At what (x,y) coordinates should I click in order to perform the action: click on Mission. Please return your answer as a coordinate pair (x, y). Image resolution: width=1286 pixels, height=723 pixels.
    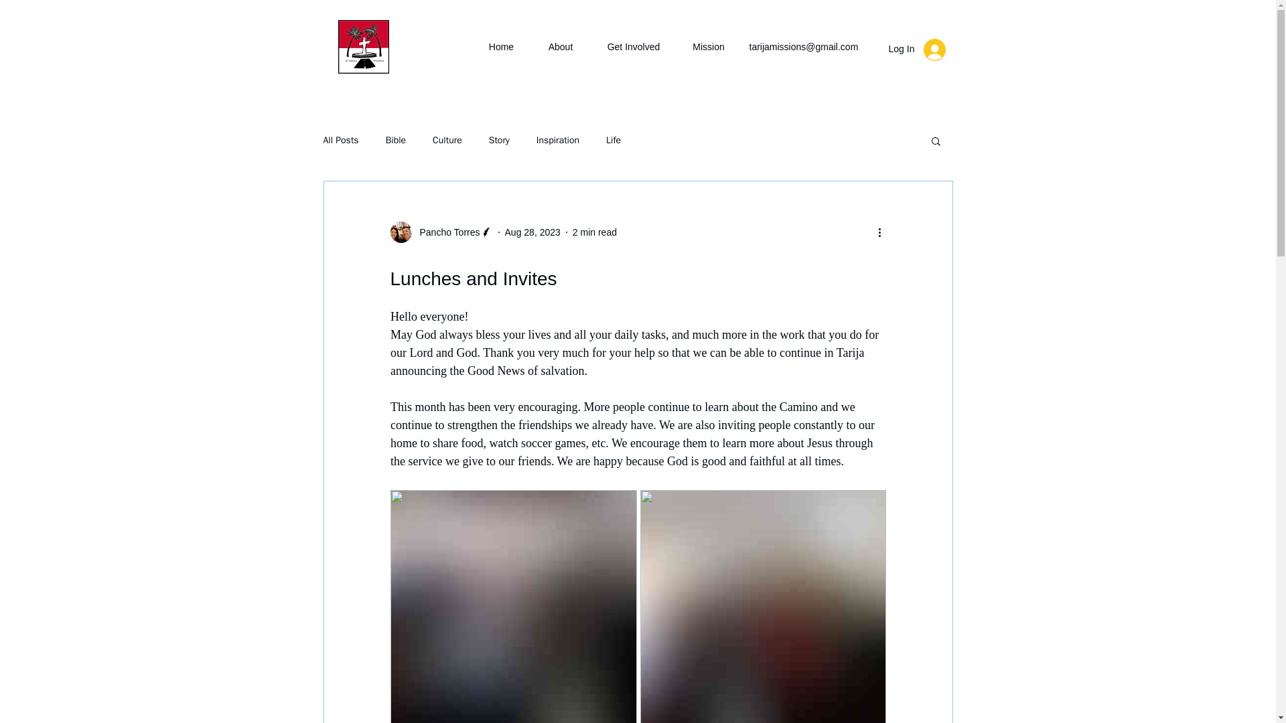
    Looking at the image, I should click on (708, 47).